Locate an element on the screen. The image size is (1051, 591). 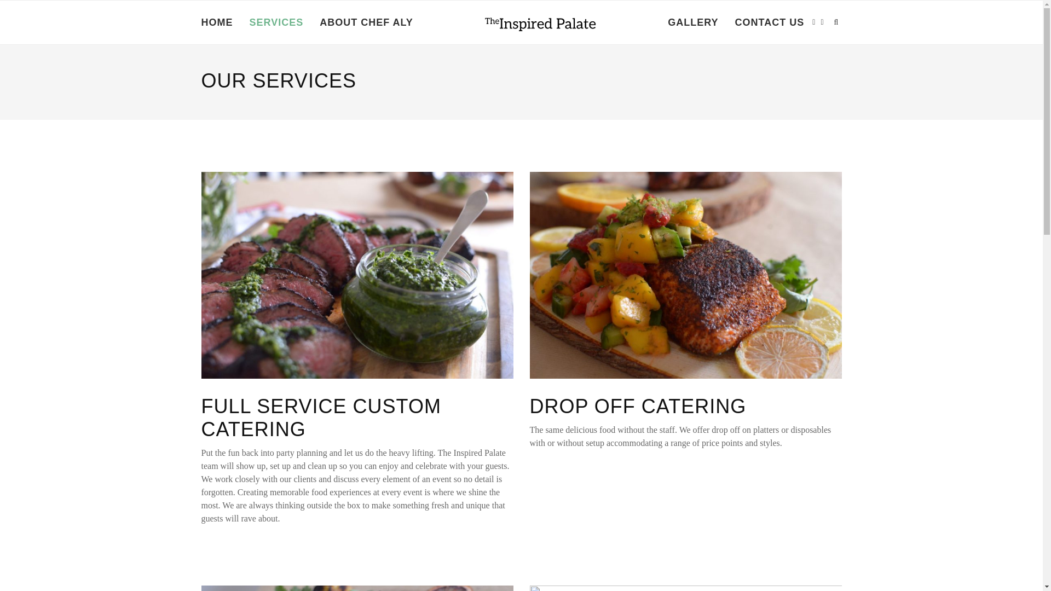
CONTACT US is located at coordinates (770, 22).